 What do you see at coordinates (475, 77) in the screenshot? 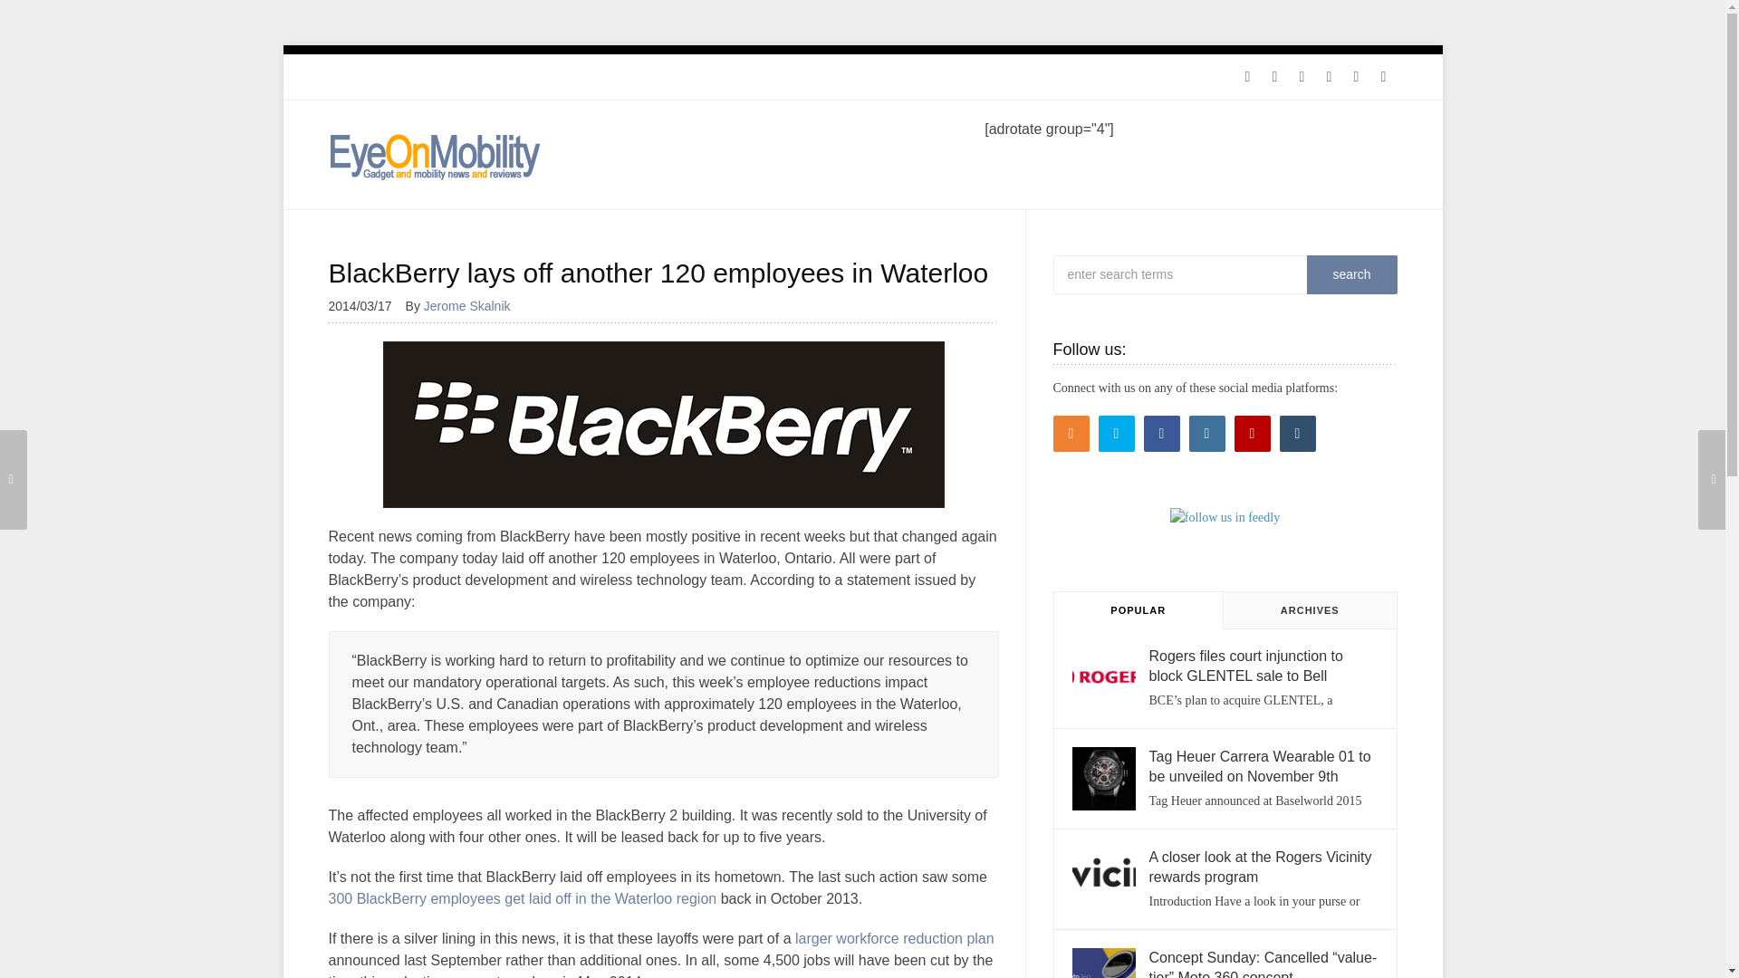
I see `Guides` at bounding box center [475, 77].